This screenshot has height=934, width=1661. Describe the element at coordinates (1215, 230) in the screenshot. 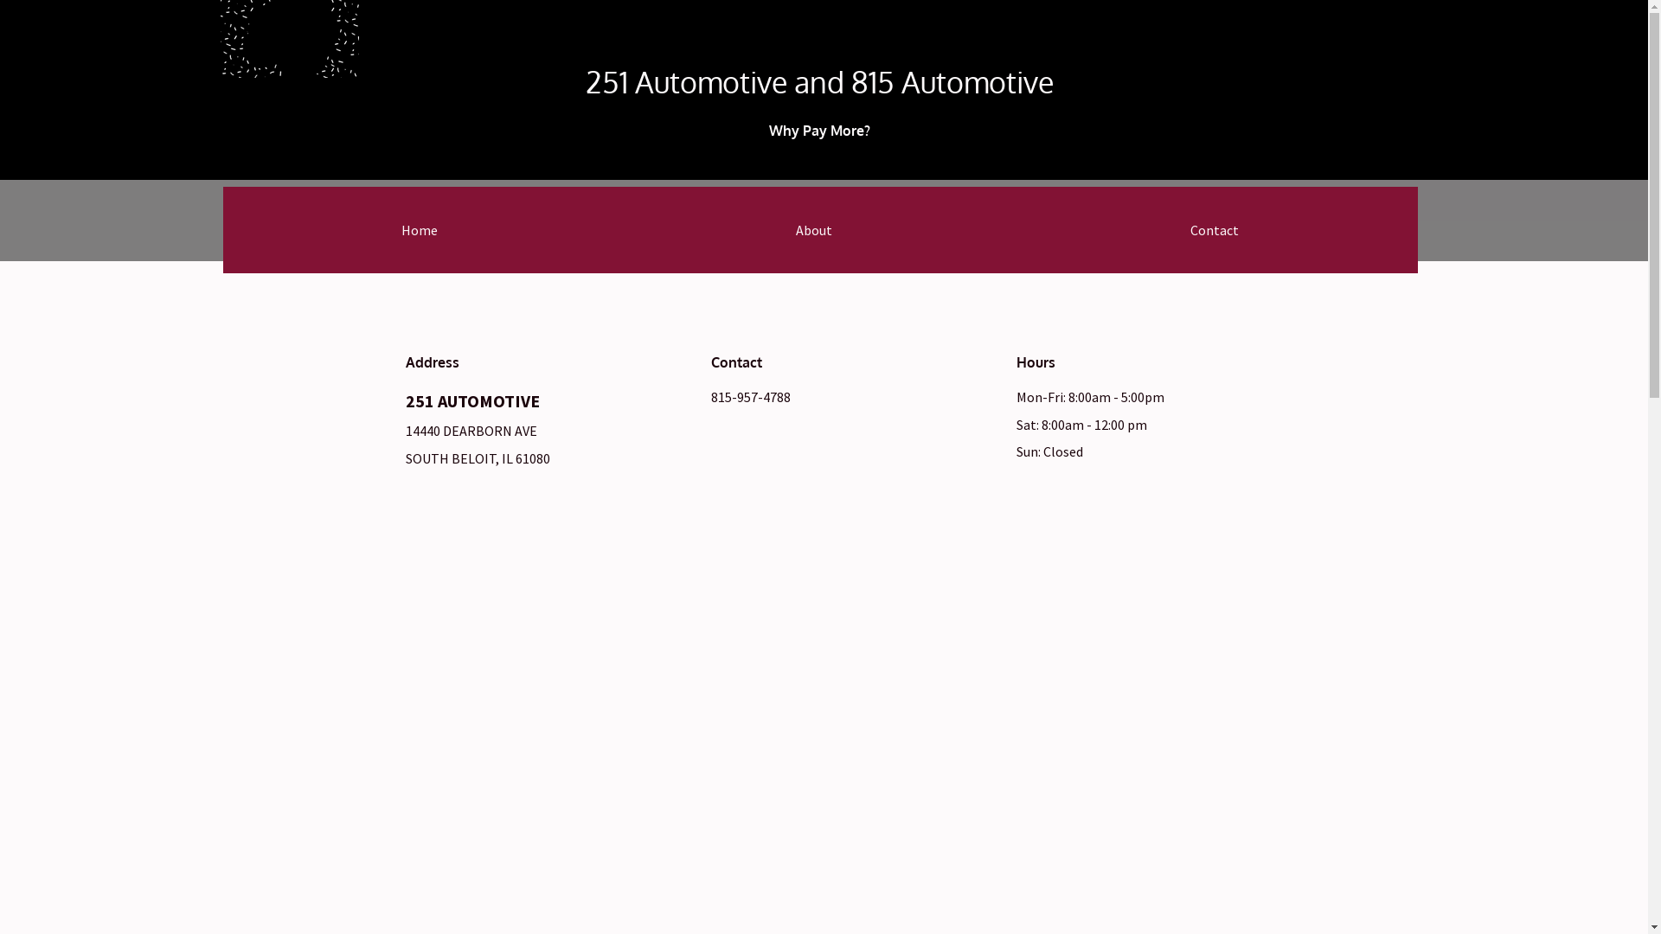

I see `Contact` at that location.